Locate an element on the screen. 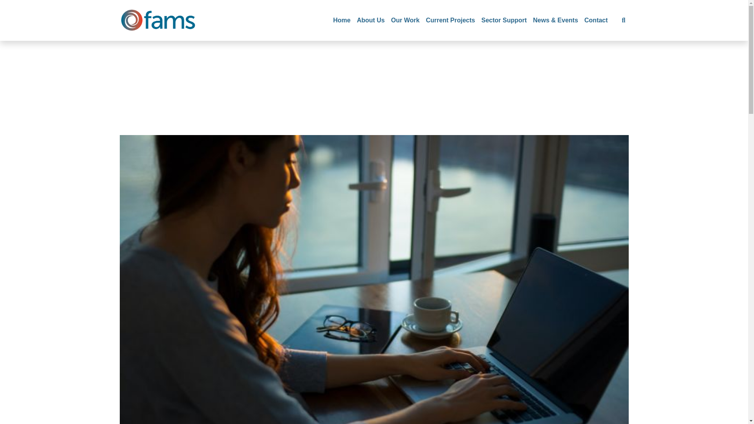  Home is located at coordinates (342, 20).